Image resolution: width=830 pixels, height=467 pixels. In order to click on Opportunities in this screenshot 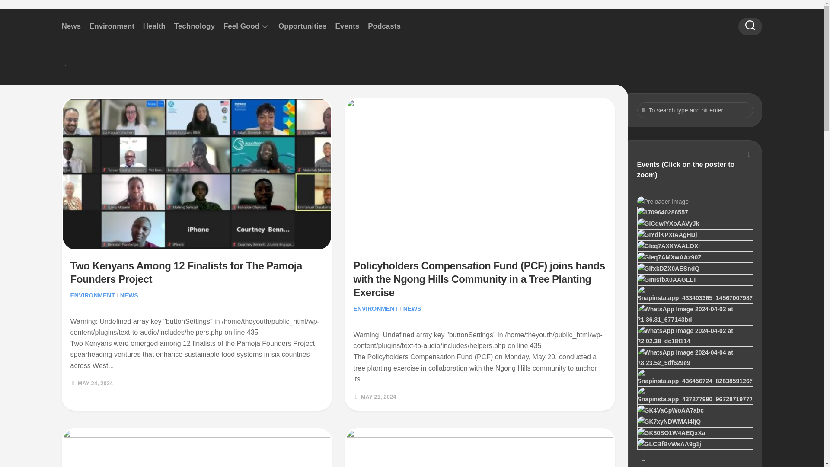, I will do `click(302, 26)`.